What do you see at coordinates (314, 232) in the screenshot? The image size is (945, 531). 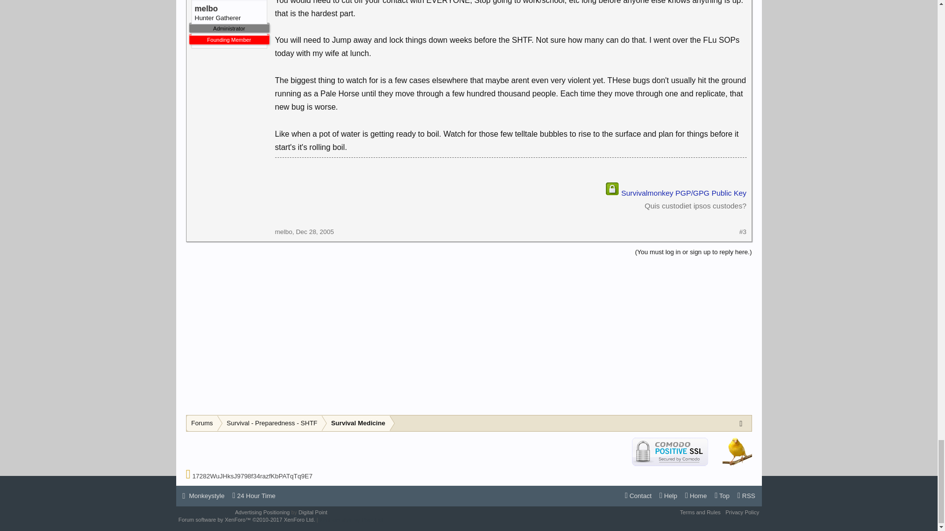 I see `Dec 28, 2005` at bounding box center [314, 232].